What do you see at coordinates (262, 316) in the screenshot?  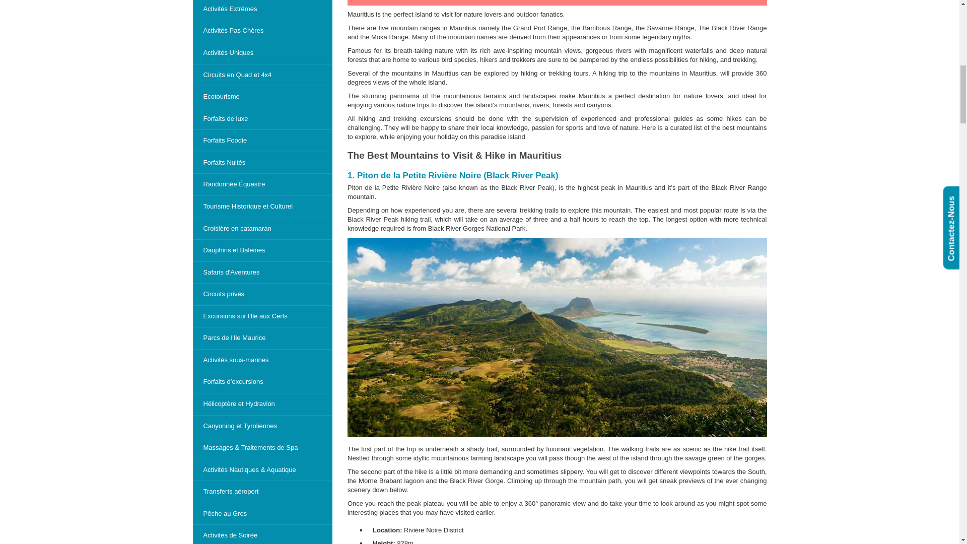 I see `Excursions sur l'Ile aux Cerfs` at bounding box center [262, 316].